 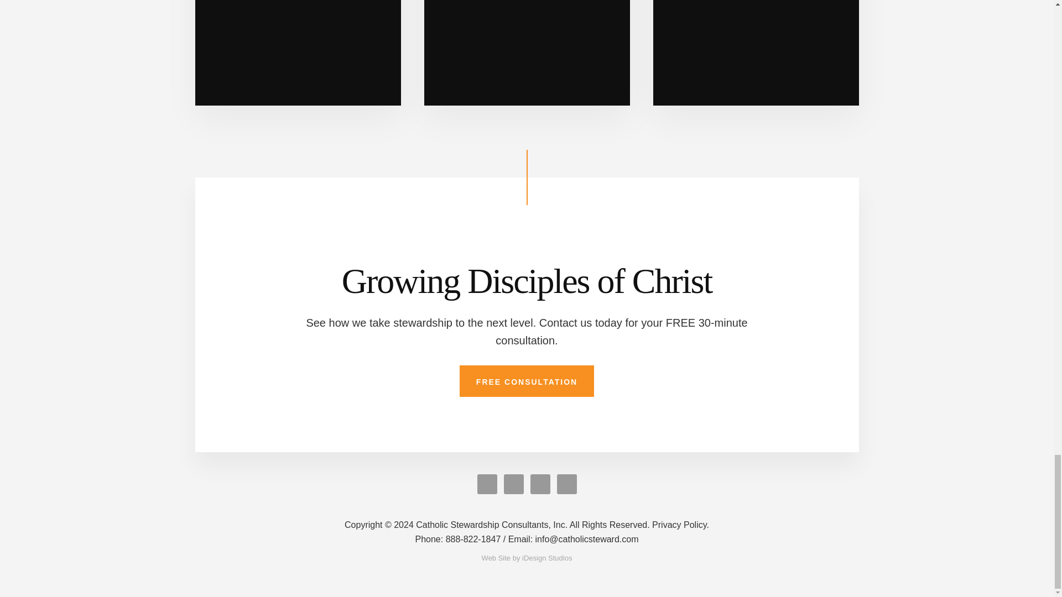 I want to click on FAQ, so click(x=756, y=53).